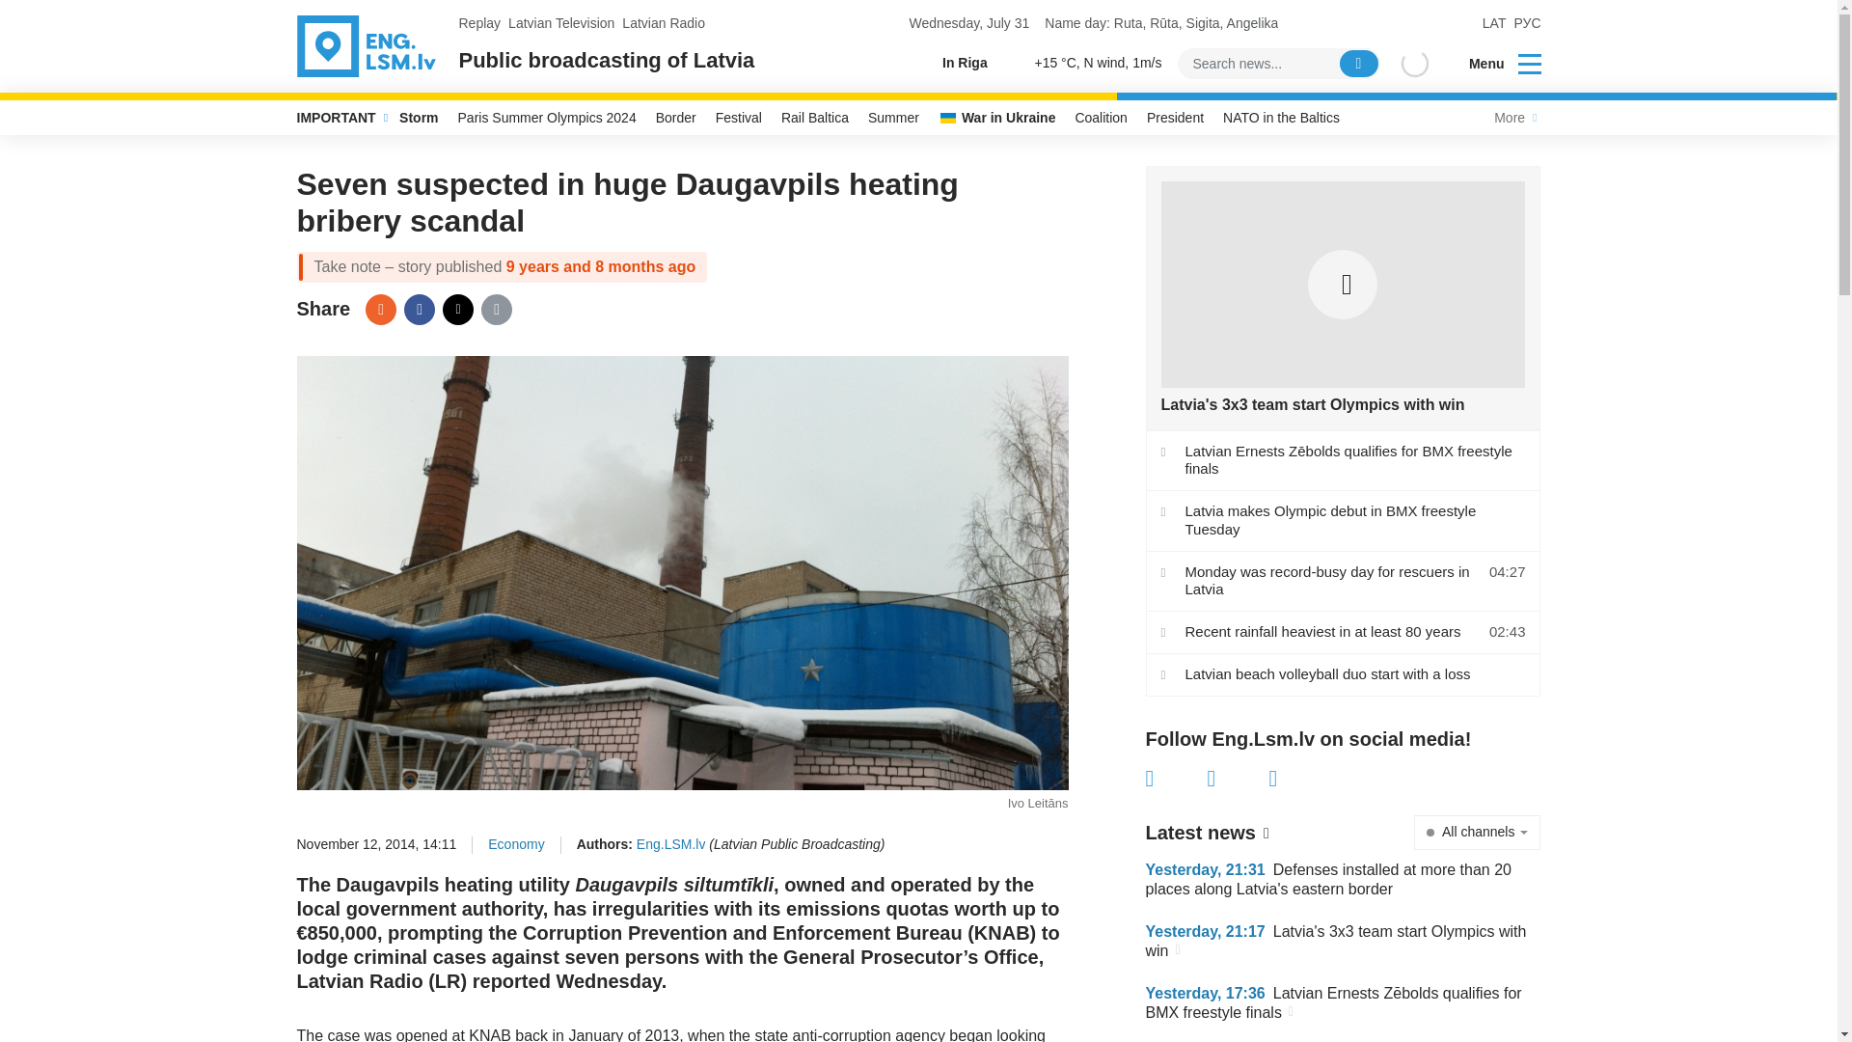 This screenshot has height=1042, width=1852. I want to click on Festival, so click(739, 118).